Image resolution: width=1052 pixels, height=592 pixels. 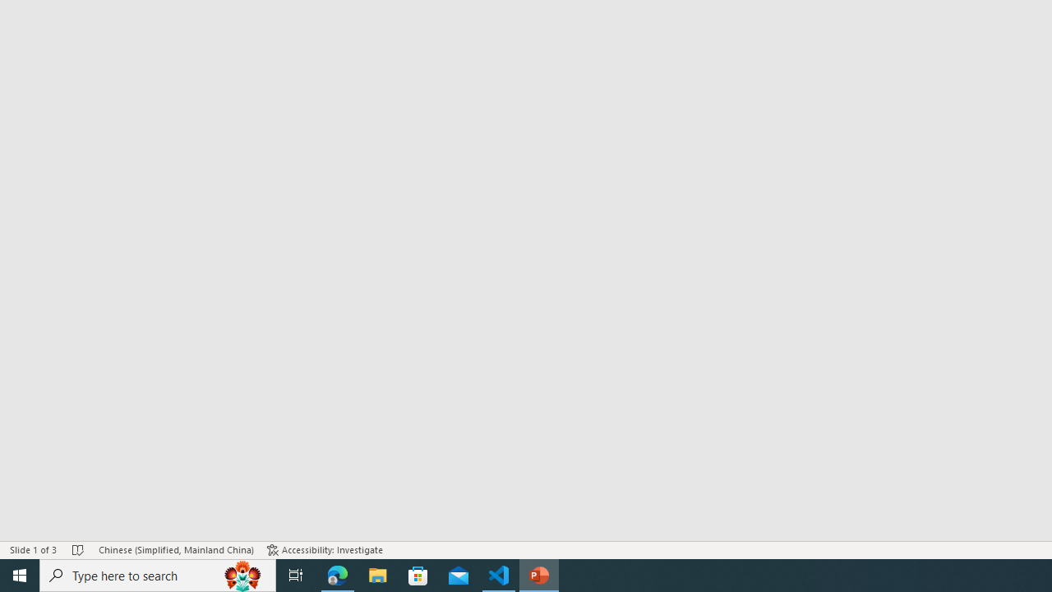 I want to click on Accessibility Checker Accessibility: Investigate, so click(x=325, y=549).